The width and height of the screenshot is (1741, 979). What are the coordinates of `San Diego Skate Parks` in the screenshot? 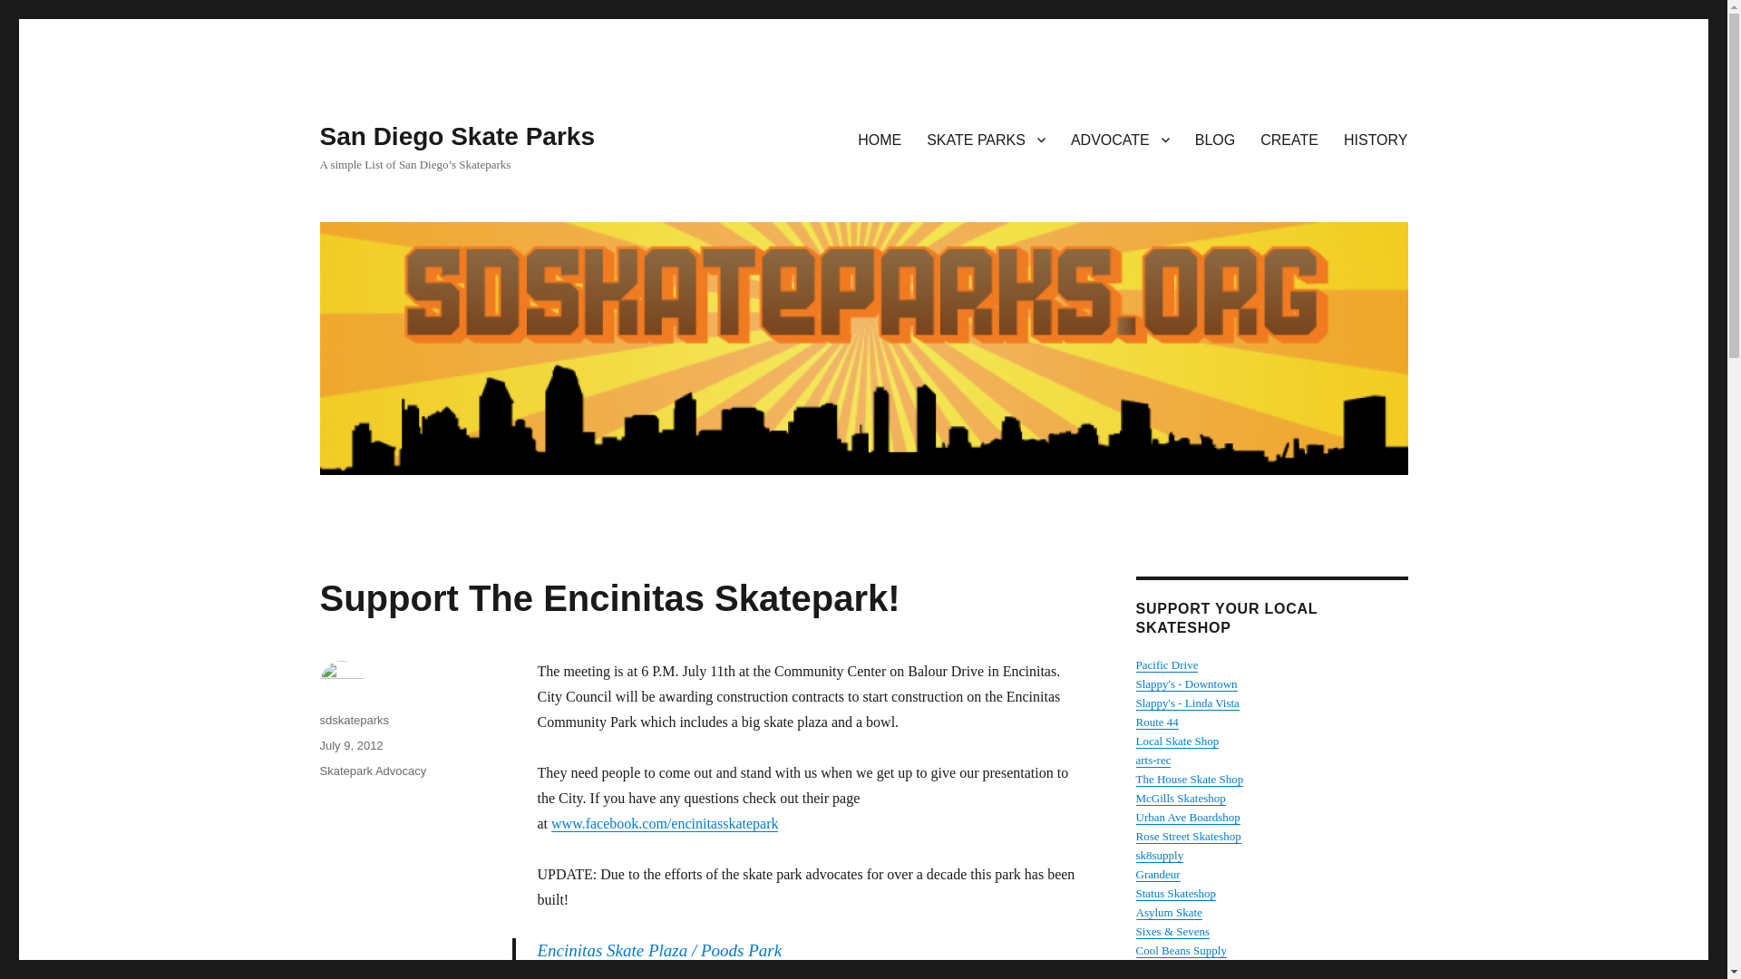 It's located at (455, 136).